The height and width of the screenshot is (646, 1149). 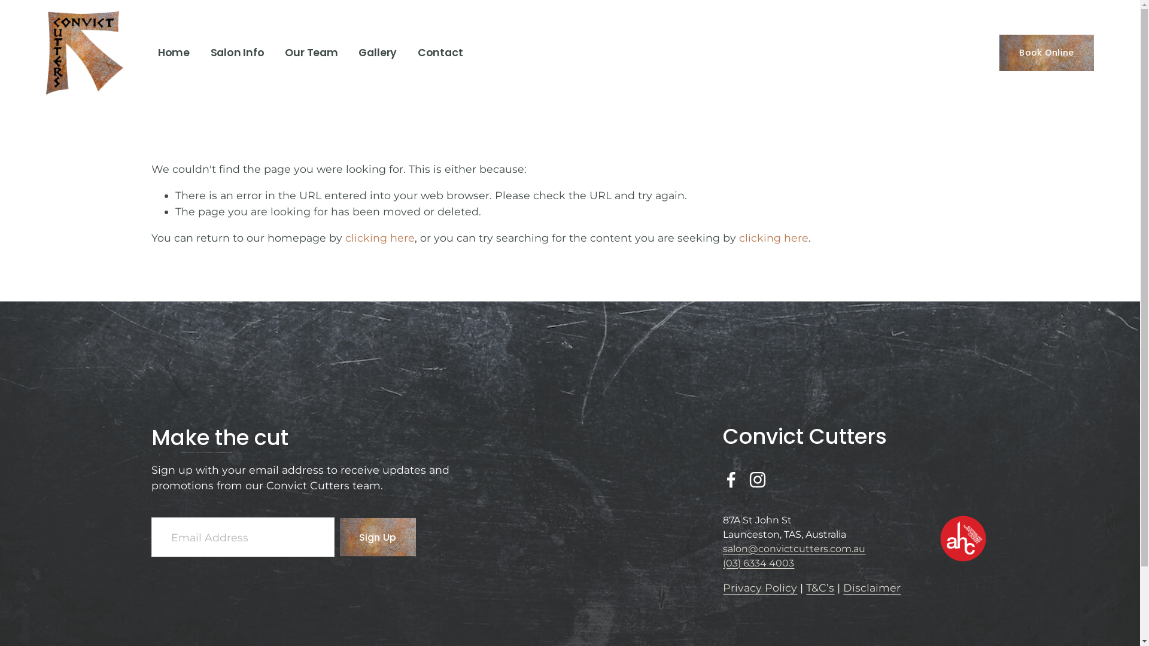 I want to click on clicking here, so click(x=773, y=238).